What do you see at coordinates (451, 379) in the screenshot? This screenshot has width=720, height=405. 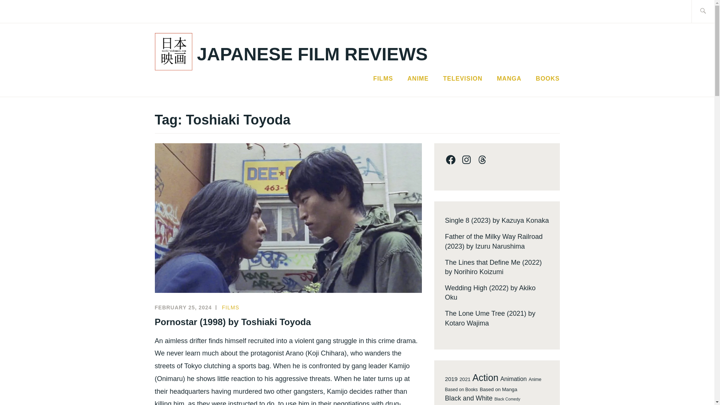 I see `2019` at bounding box center [451, 379].